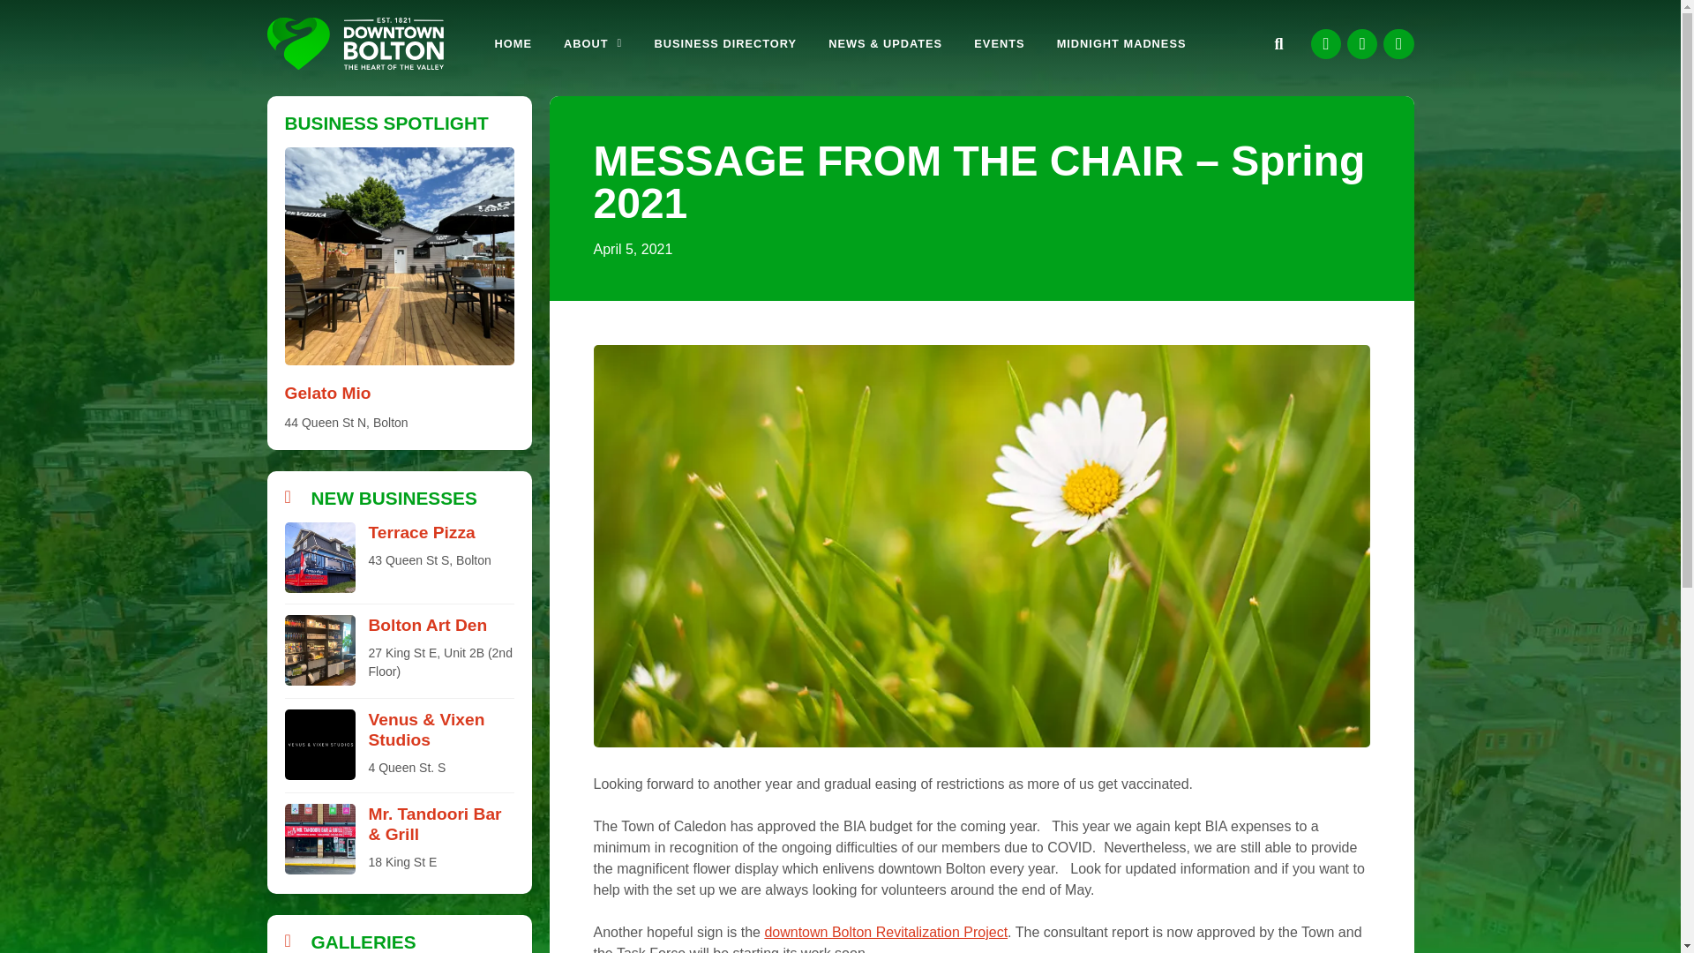 The image size is (1694, 953). I want to click on Gelato Mio e1718732814381, so click(399, 256).